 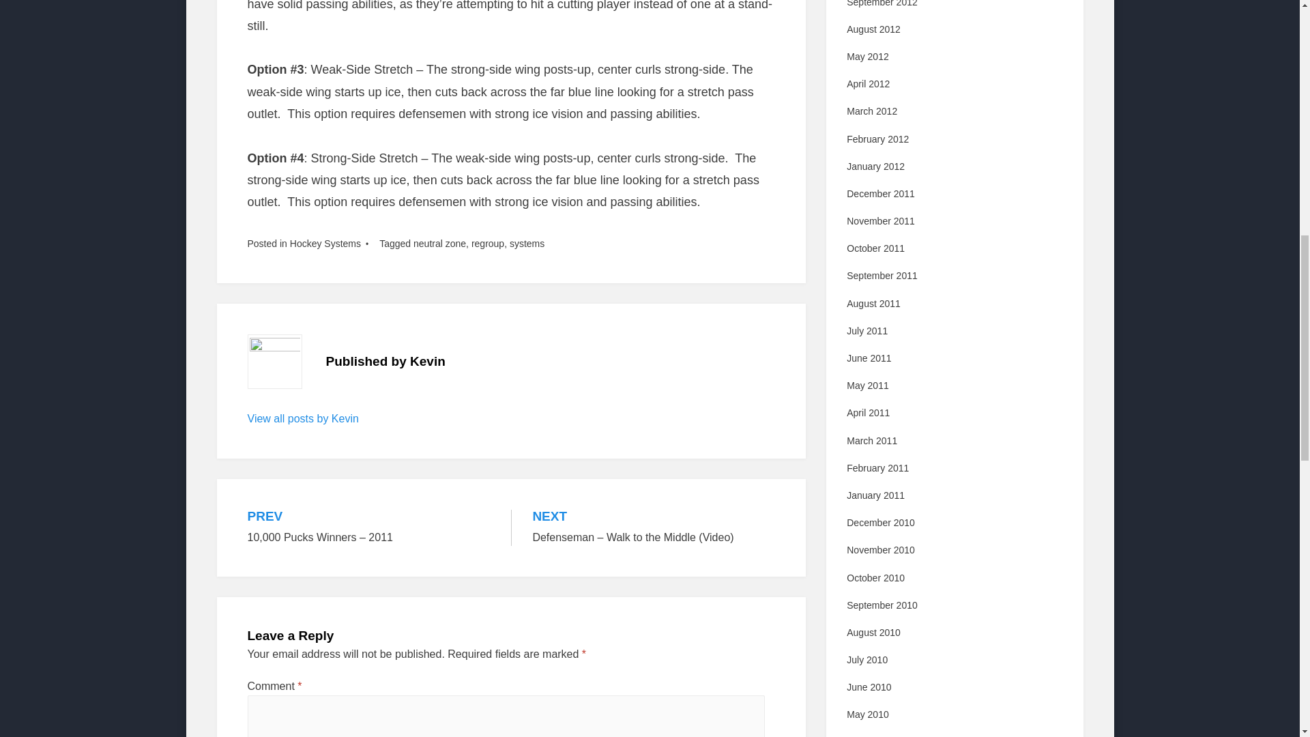 I want to click on systems, so click(x=527, y=243).